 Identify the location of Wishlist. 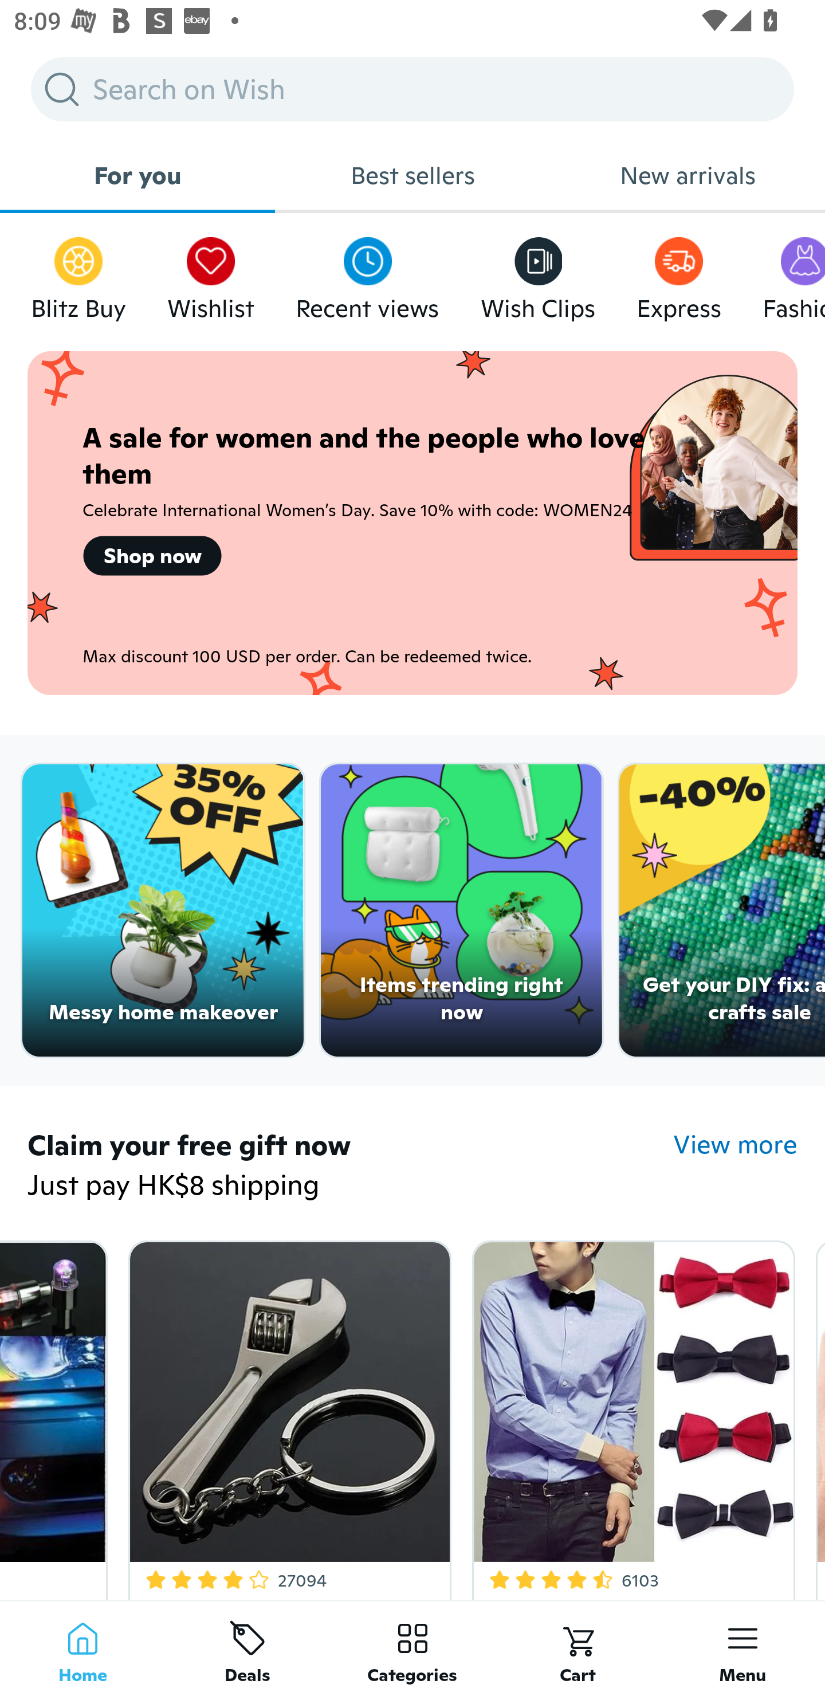
(211, 274).